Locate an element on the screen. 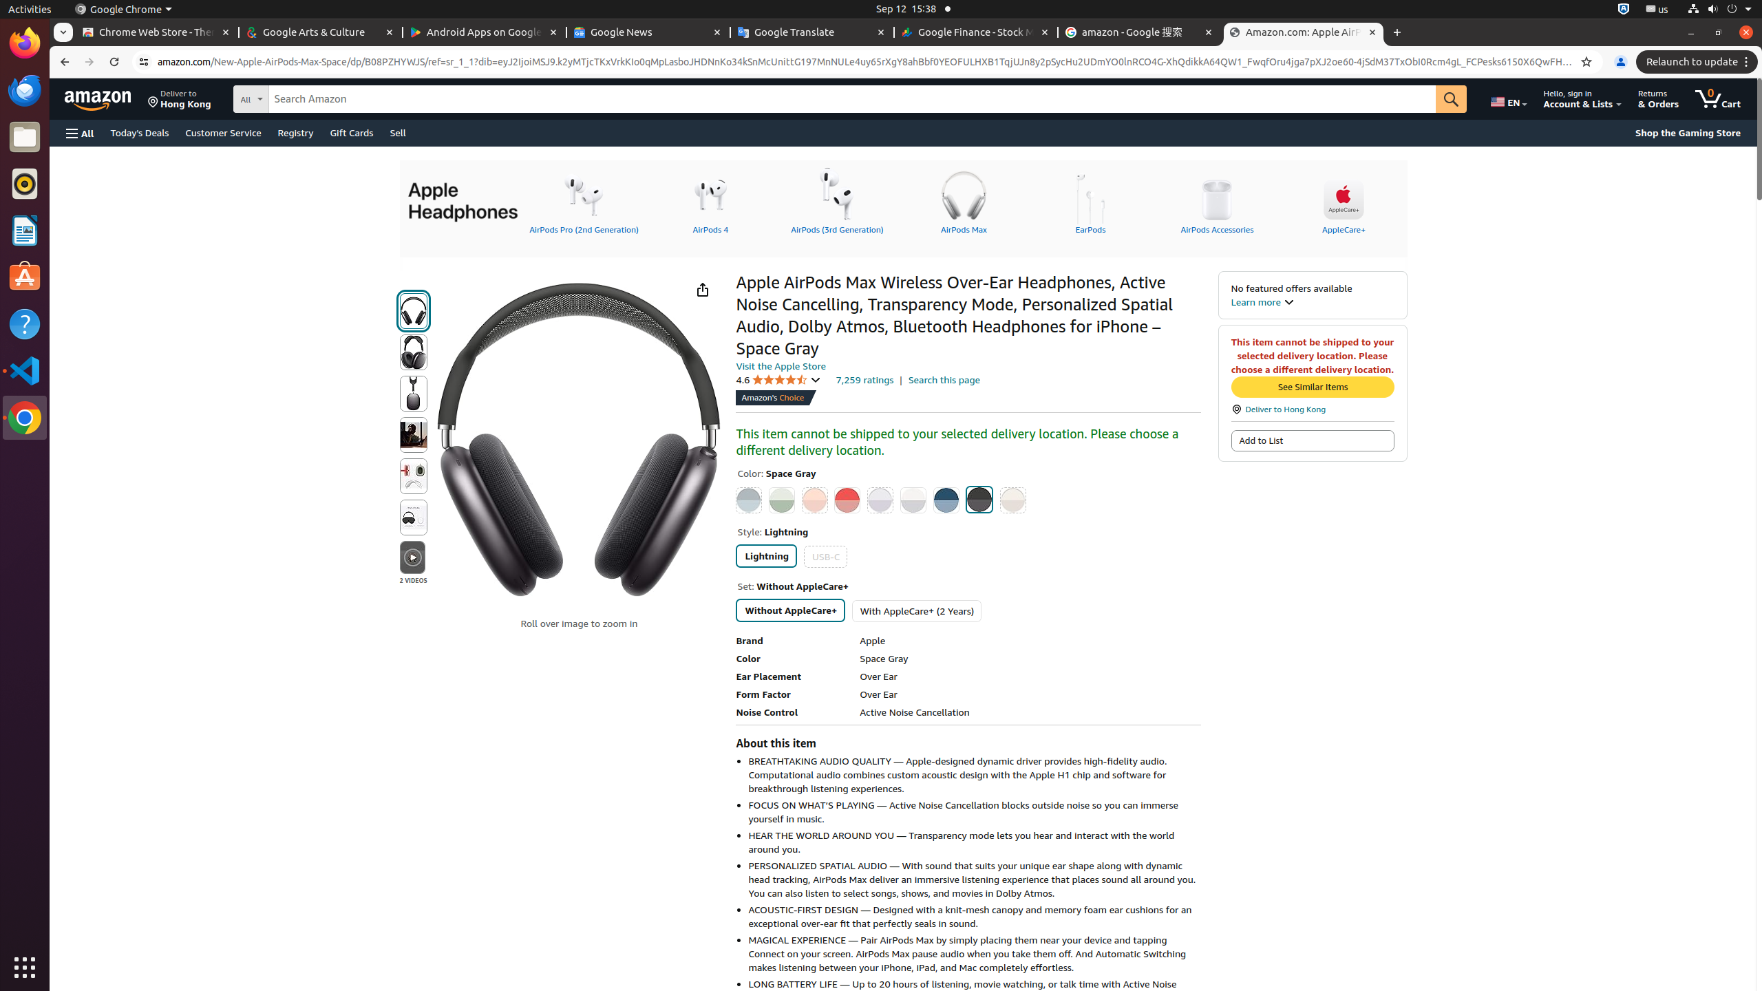  Rhythmbox is located at coordinates (25, 184).